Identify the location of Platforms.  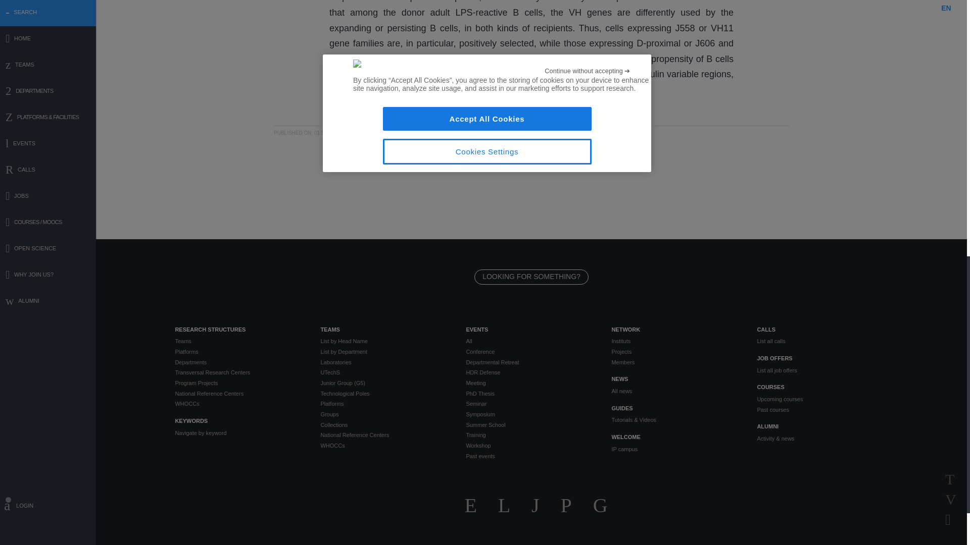
(239, 352).